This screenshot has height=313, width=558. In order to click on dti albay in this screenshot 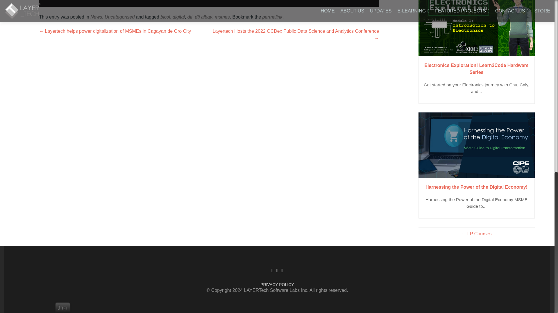, I will do `click(203, 17)`.